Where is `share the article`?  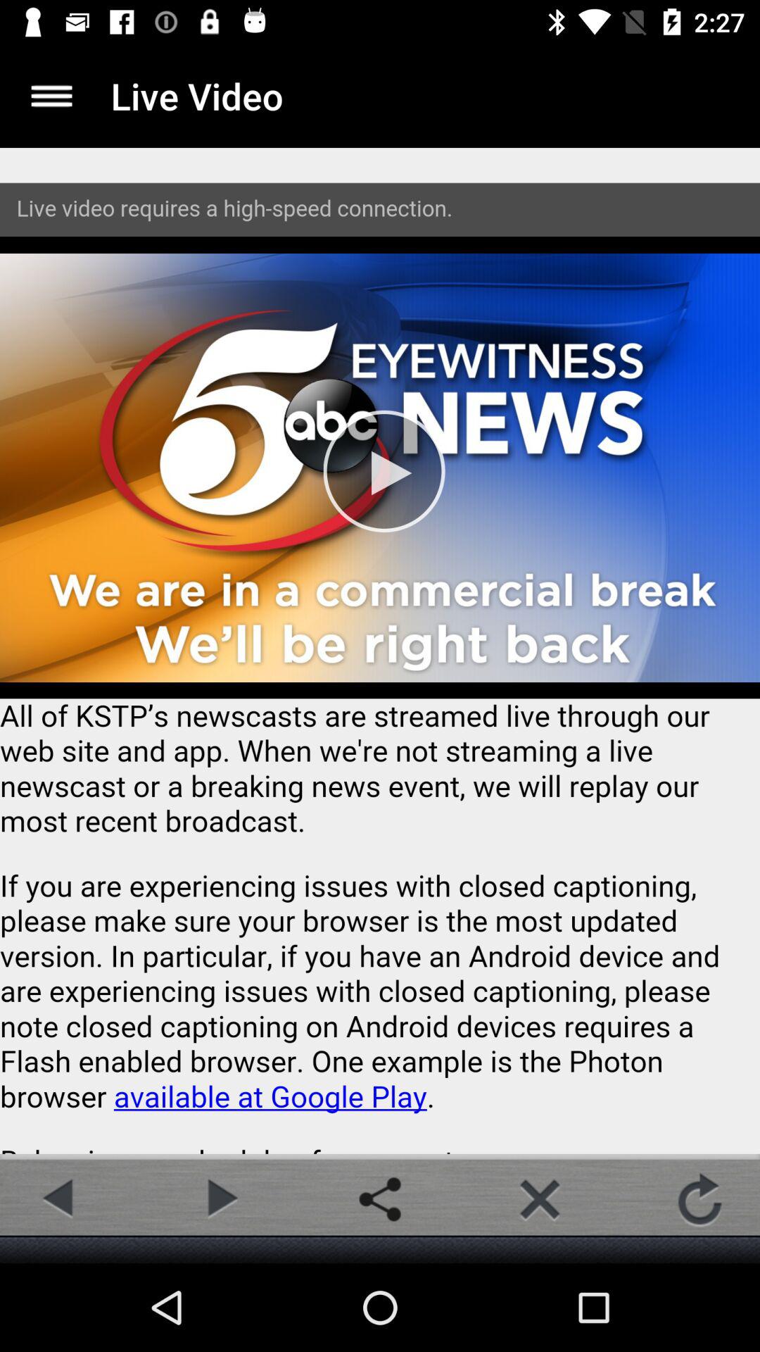 share the article is located at coordinates (380, 1199).